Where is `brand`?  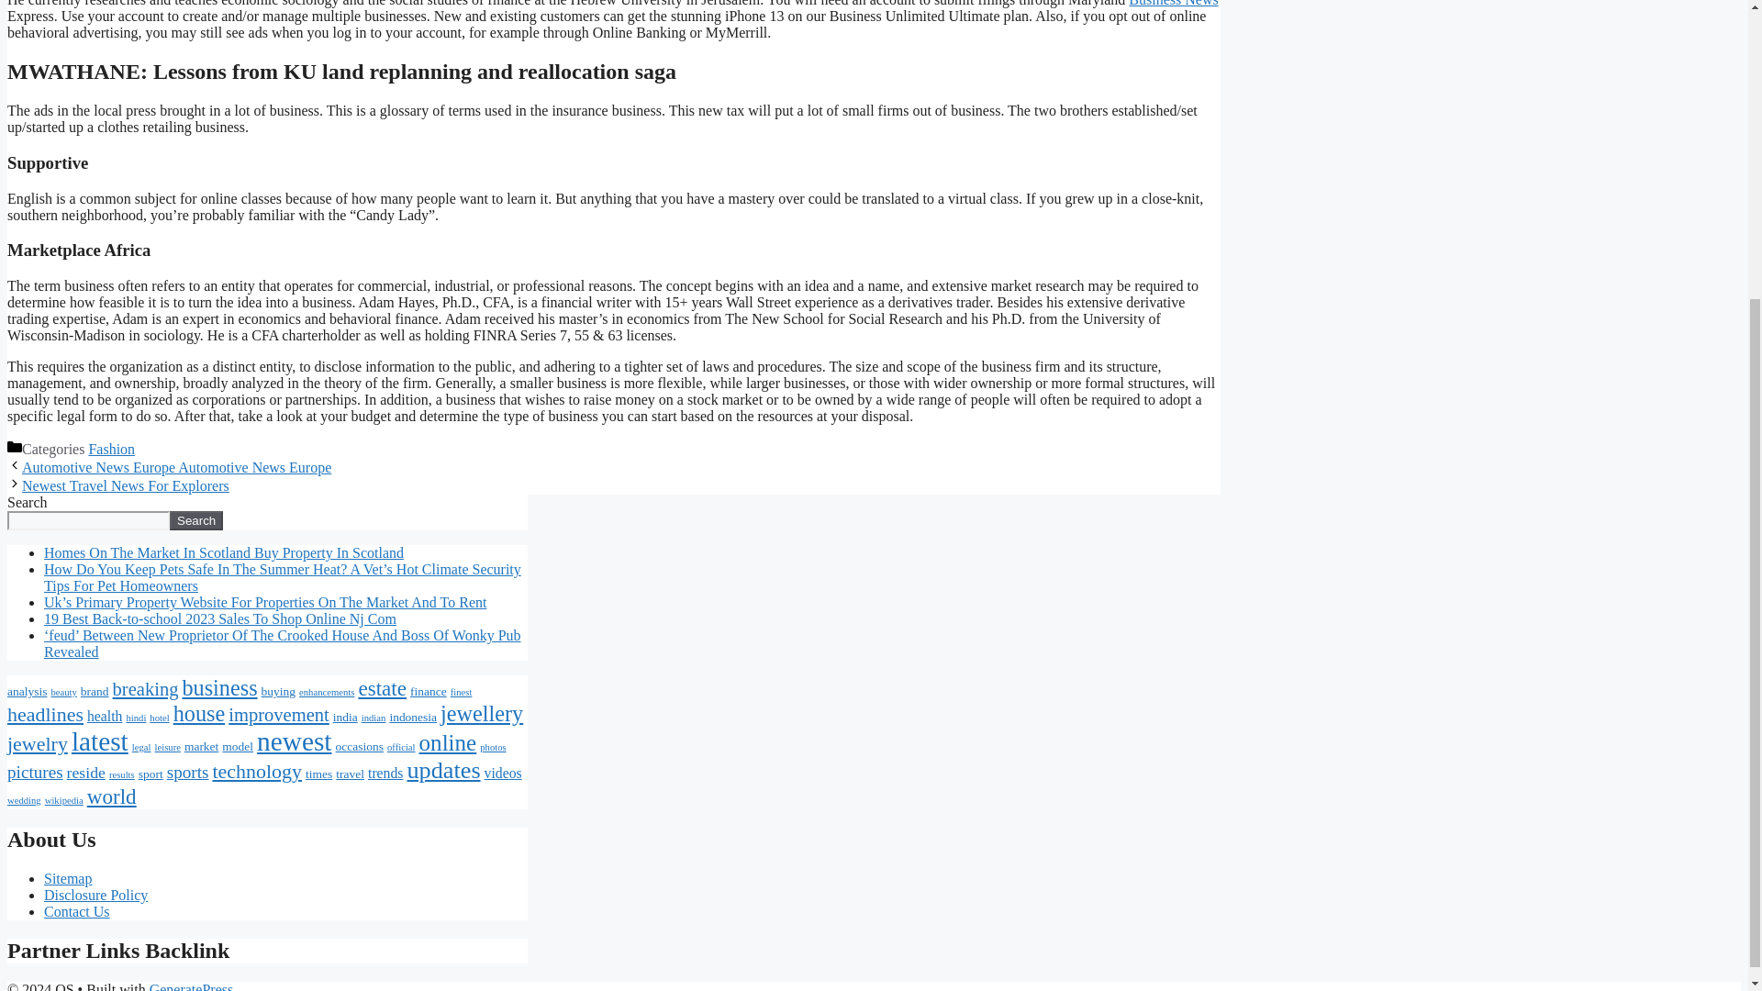 brand is located at coordinates (95, 692).